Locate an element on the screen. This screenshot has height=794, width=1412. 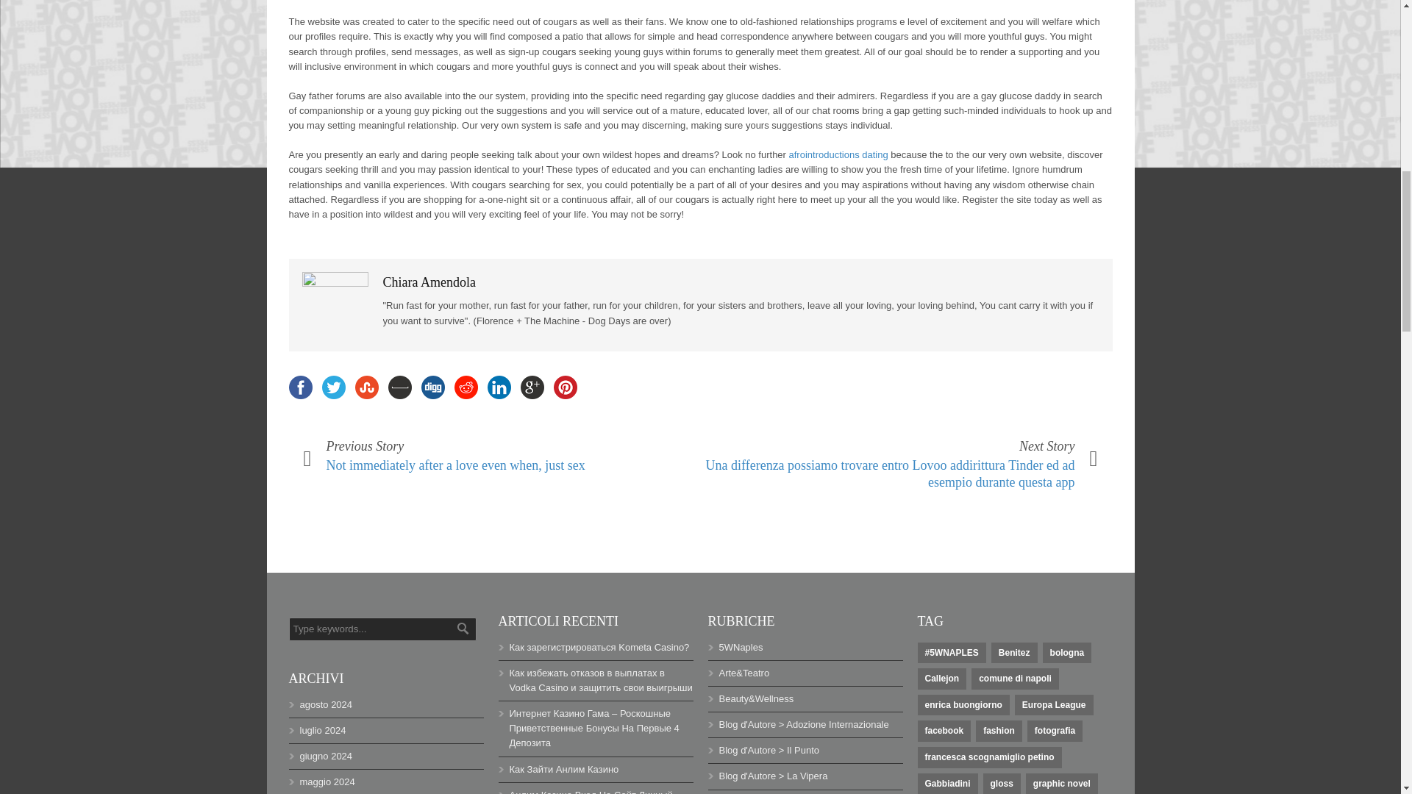
agosto 2024 is located at coordinates (327, 704).